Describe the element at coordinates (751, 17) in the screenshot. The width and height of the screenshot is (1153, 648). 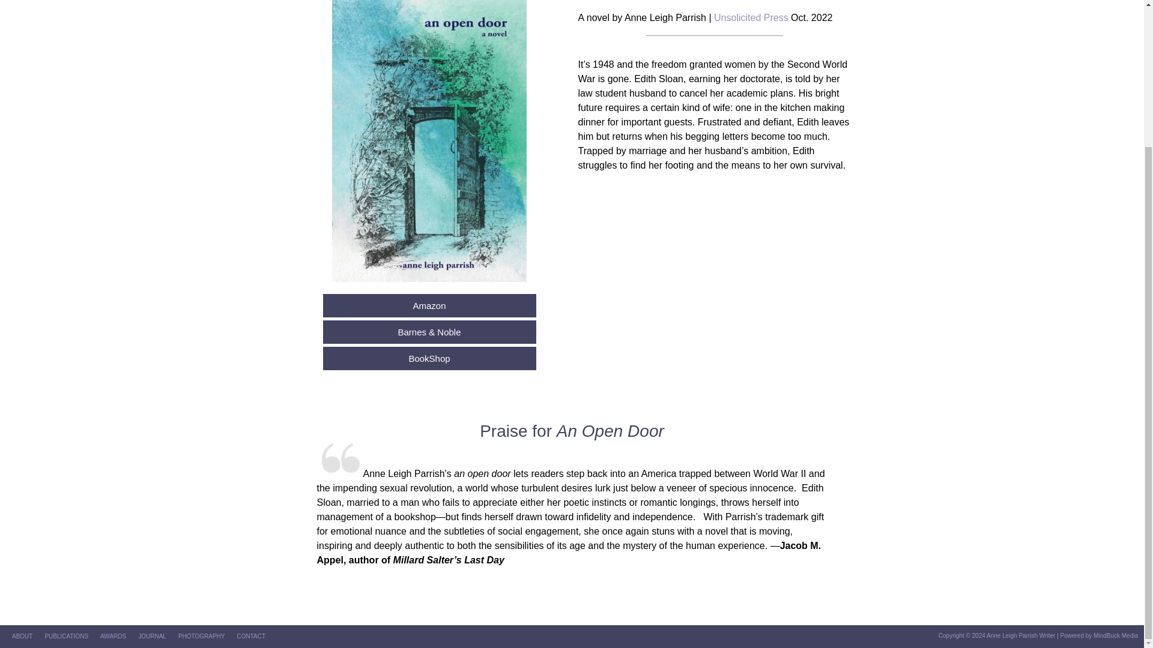
I see `Unsolicited Press` at that location.